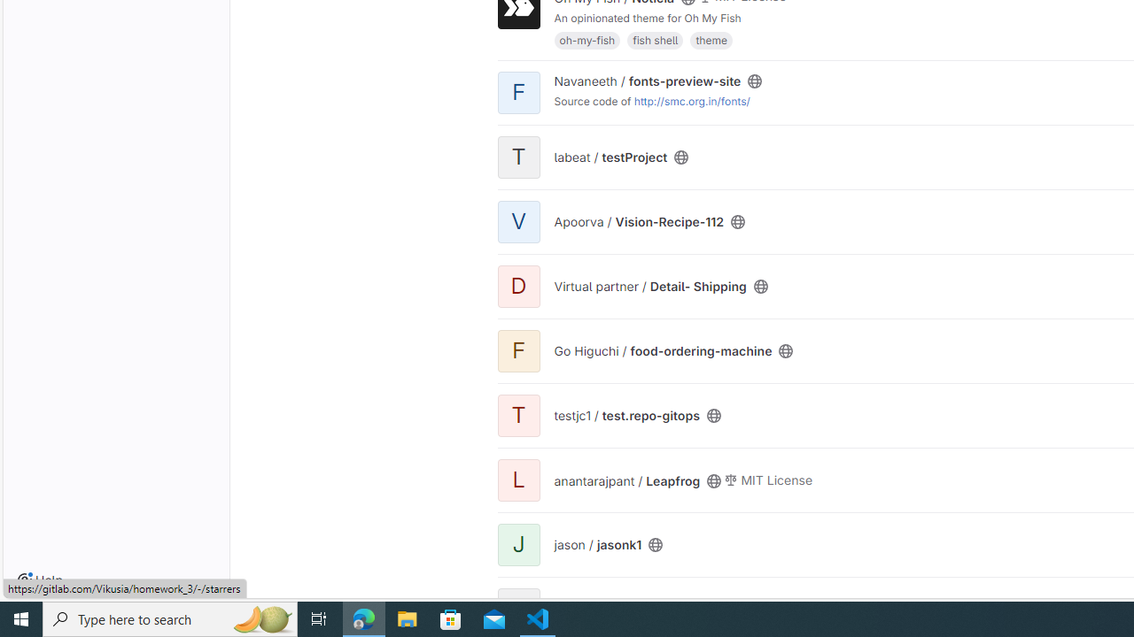 The image size is (1134, 637). What do you see at coordinates (610, 157) in the screenshot?
I see `labeat / testProject` at bounding box center [610, 157].